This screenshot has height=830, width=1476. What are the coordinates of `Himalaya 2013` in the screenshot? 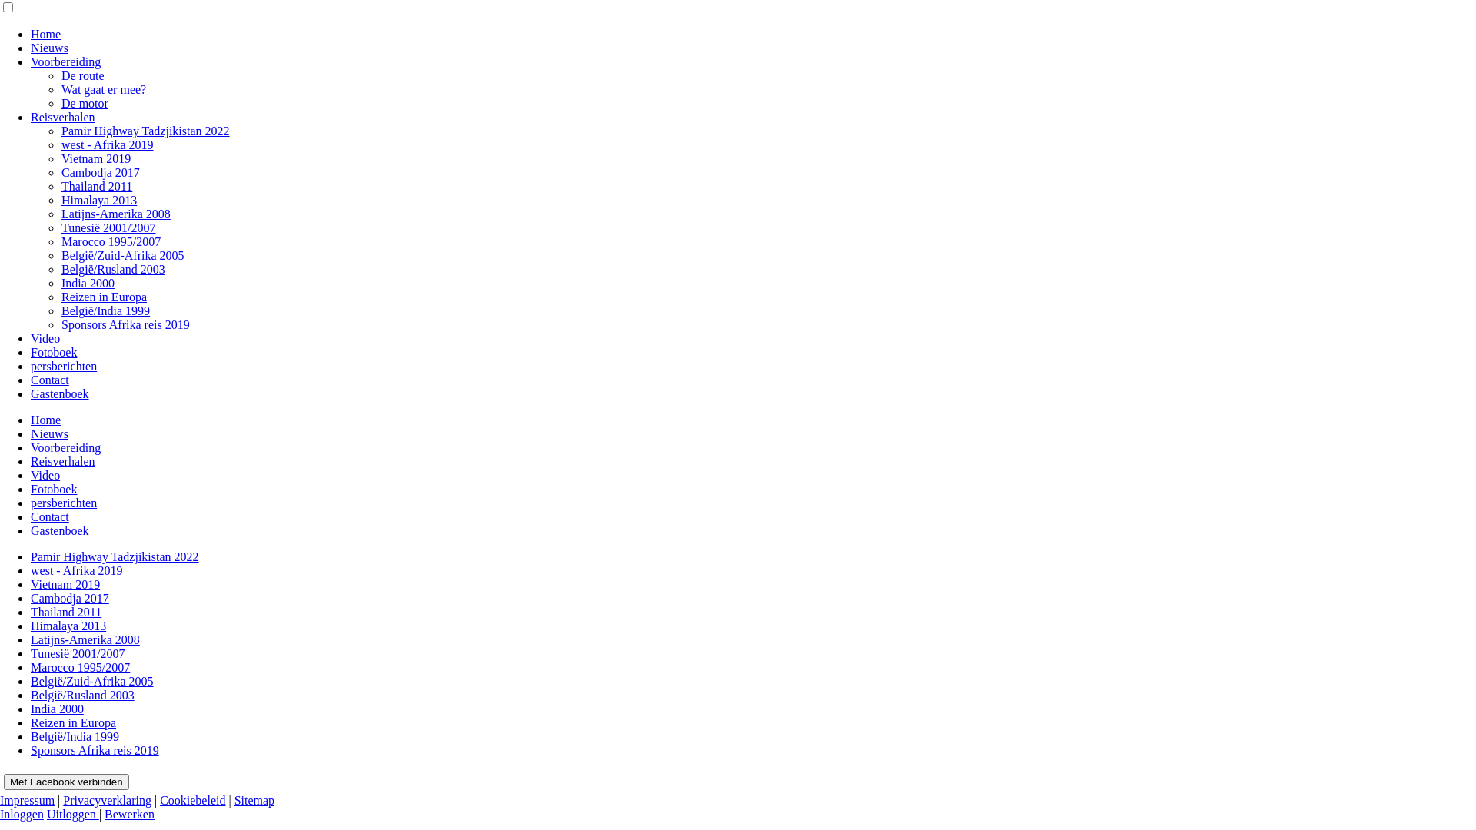 It's located at (68, 626).